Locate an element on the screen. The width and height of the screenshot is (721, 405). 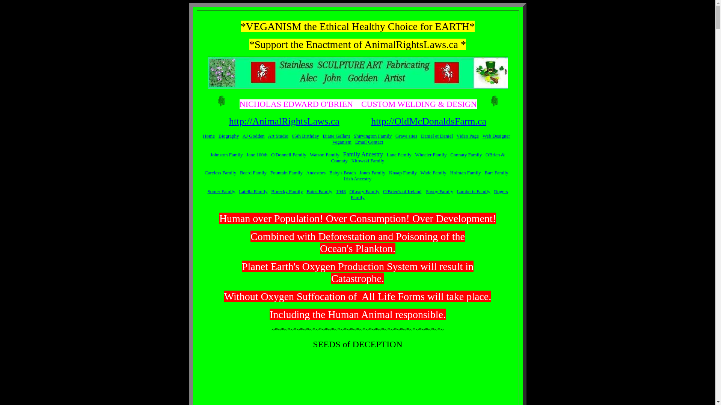
Wade Family is located at coordinates (433, 172).